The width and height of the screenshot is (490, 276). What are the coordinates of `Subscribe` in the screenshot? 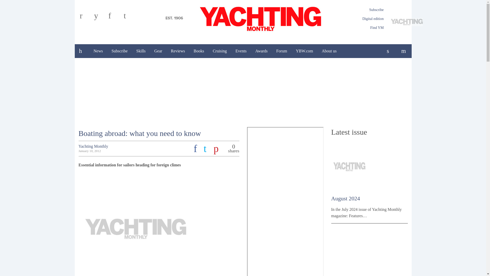 It's located at (119, 51).